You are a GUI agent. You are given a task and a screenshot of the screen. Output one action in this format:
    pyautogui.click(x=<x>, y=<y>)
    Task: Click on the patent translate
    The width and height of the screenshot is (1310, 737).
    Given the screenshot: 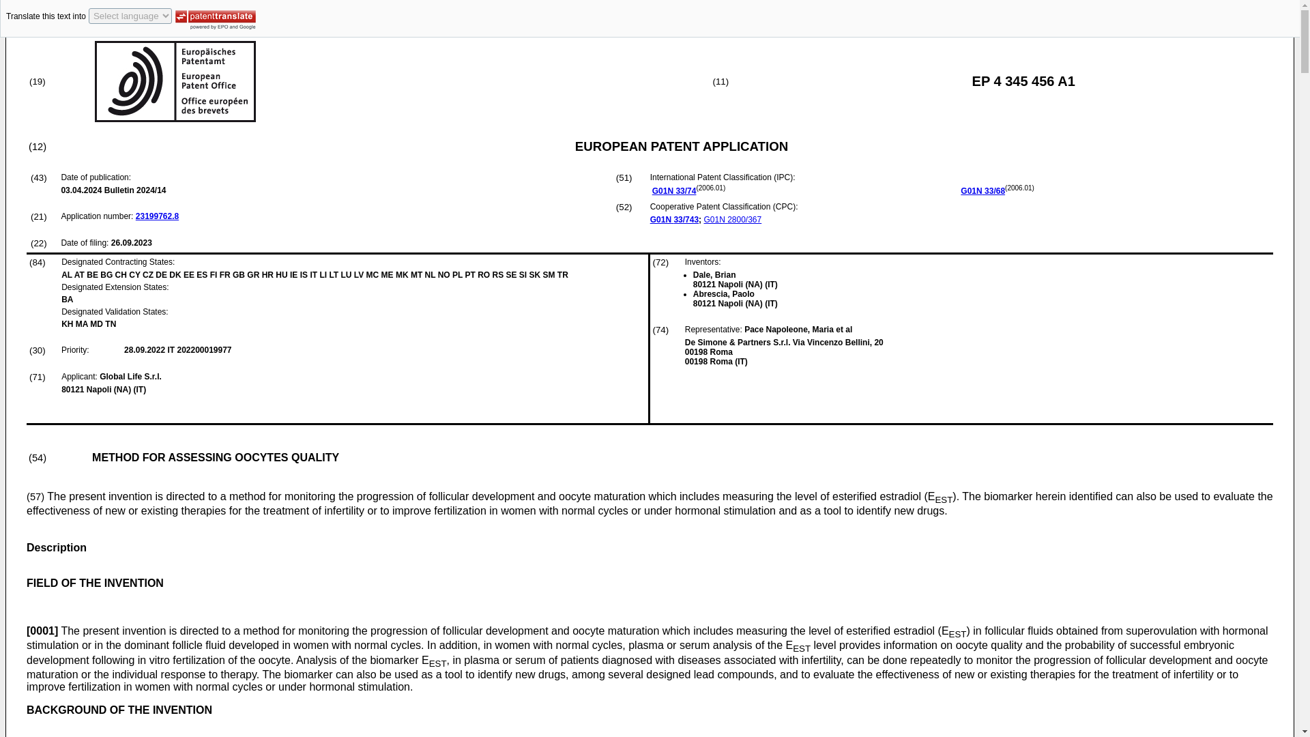 What is the action you would take?
    pyautogui.click(x=216, y=17)
    